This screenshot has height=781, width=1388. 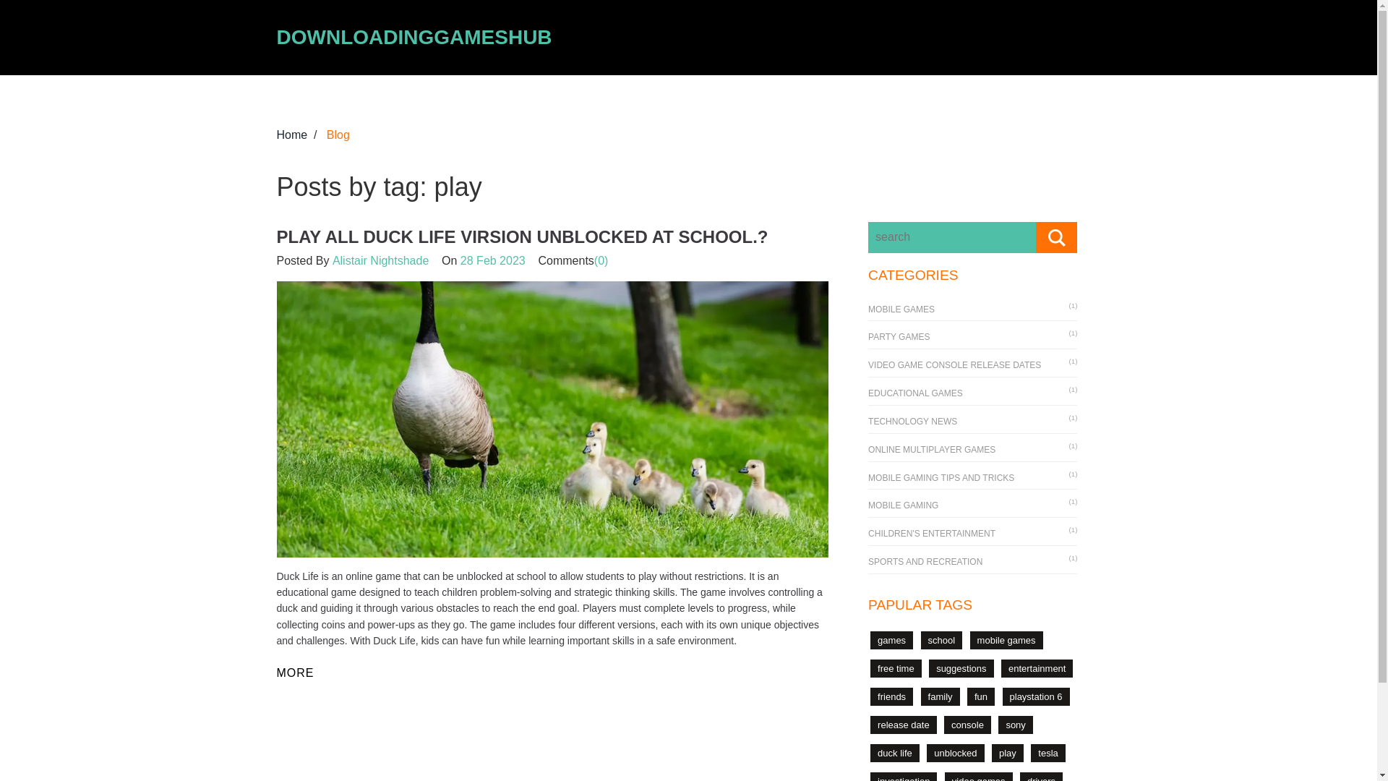 I want to click on MORE, so click(x=295, y=670).